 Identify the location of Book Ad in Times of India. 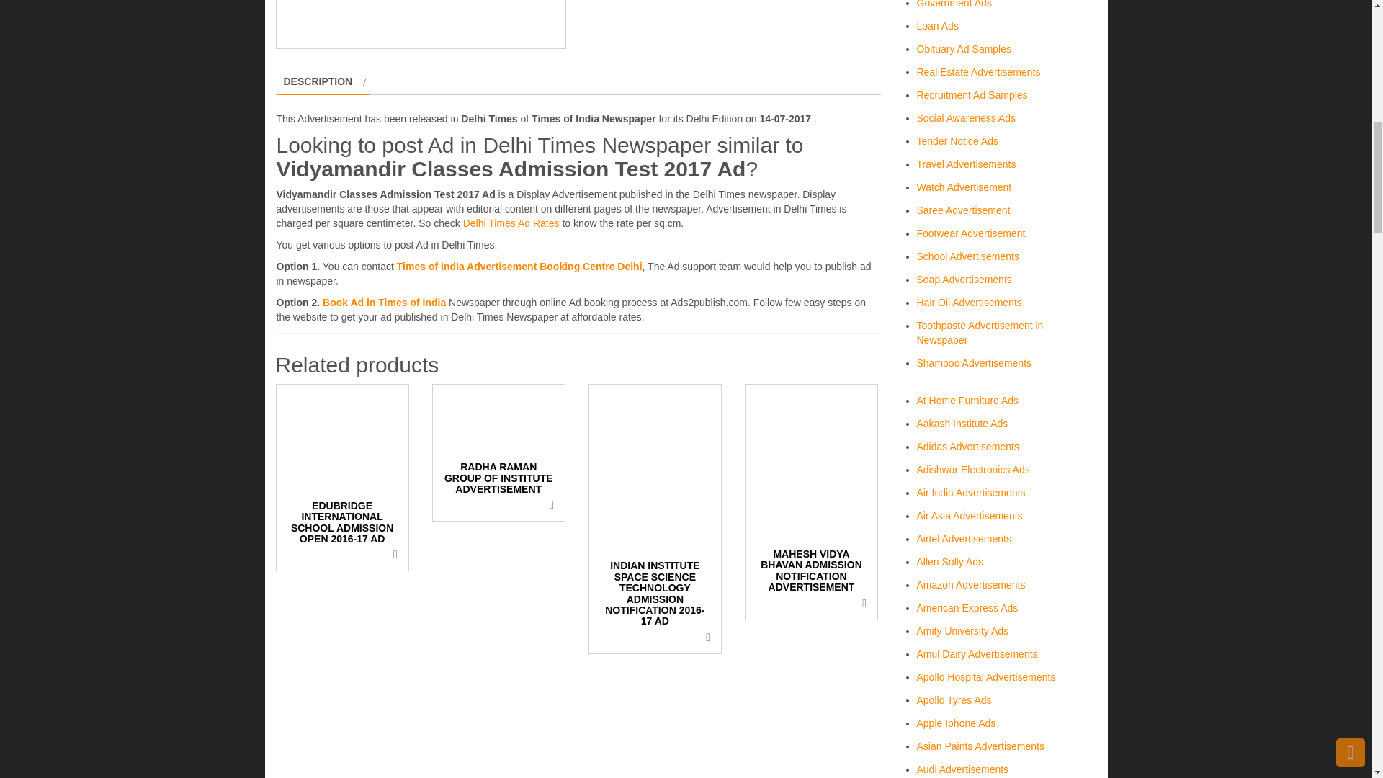
(383, 302).